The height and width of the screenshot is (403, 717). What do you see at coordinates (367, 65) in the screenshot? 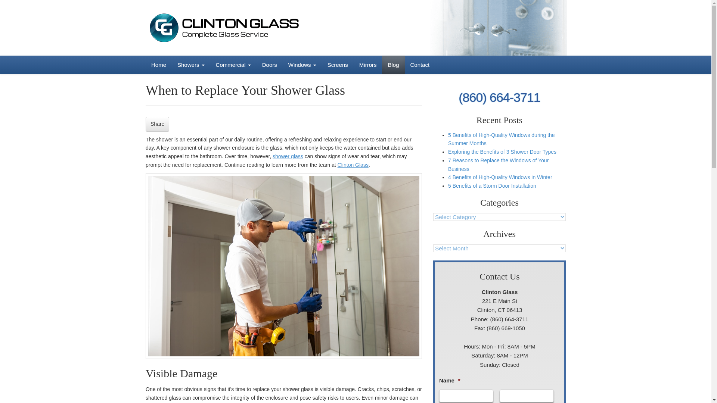
I see `Mirror Repair and Installation` at bounding box center [367, 65].